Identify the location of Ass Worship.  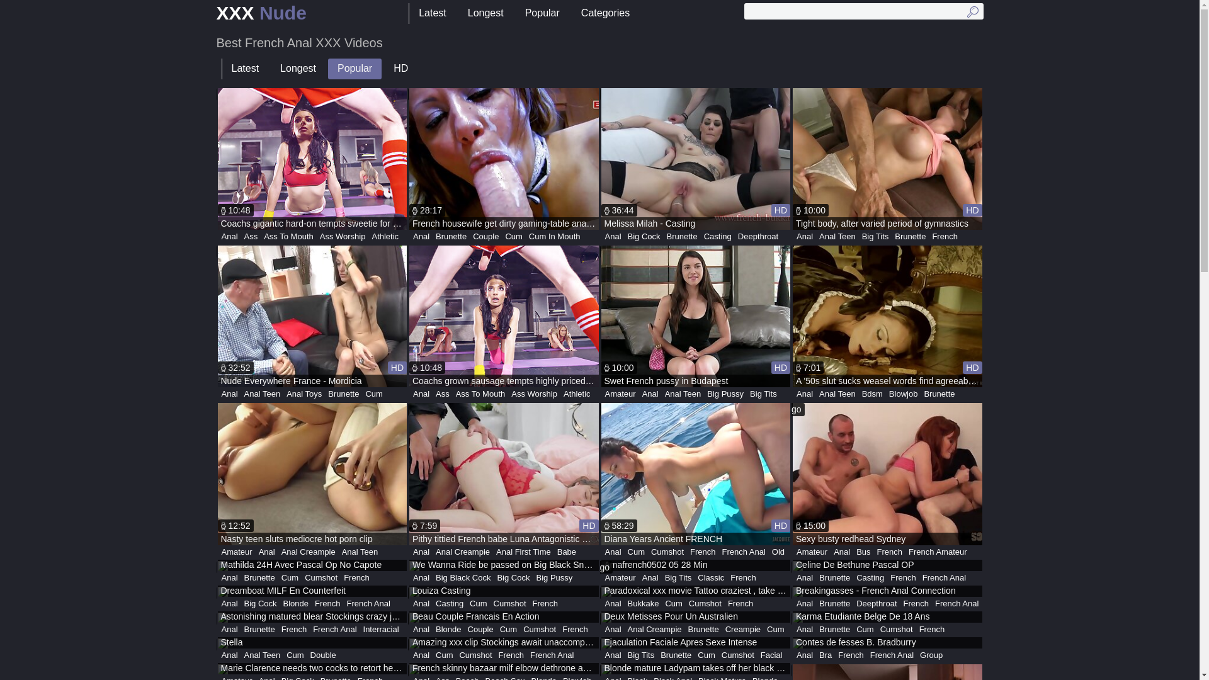
(343, 237).